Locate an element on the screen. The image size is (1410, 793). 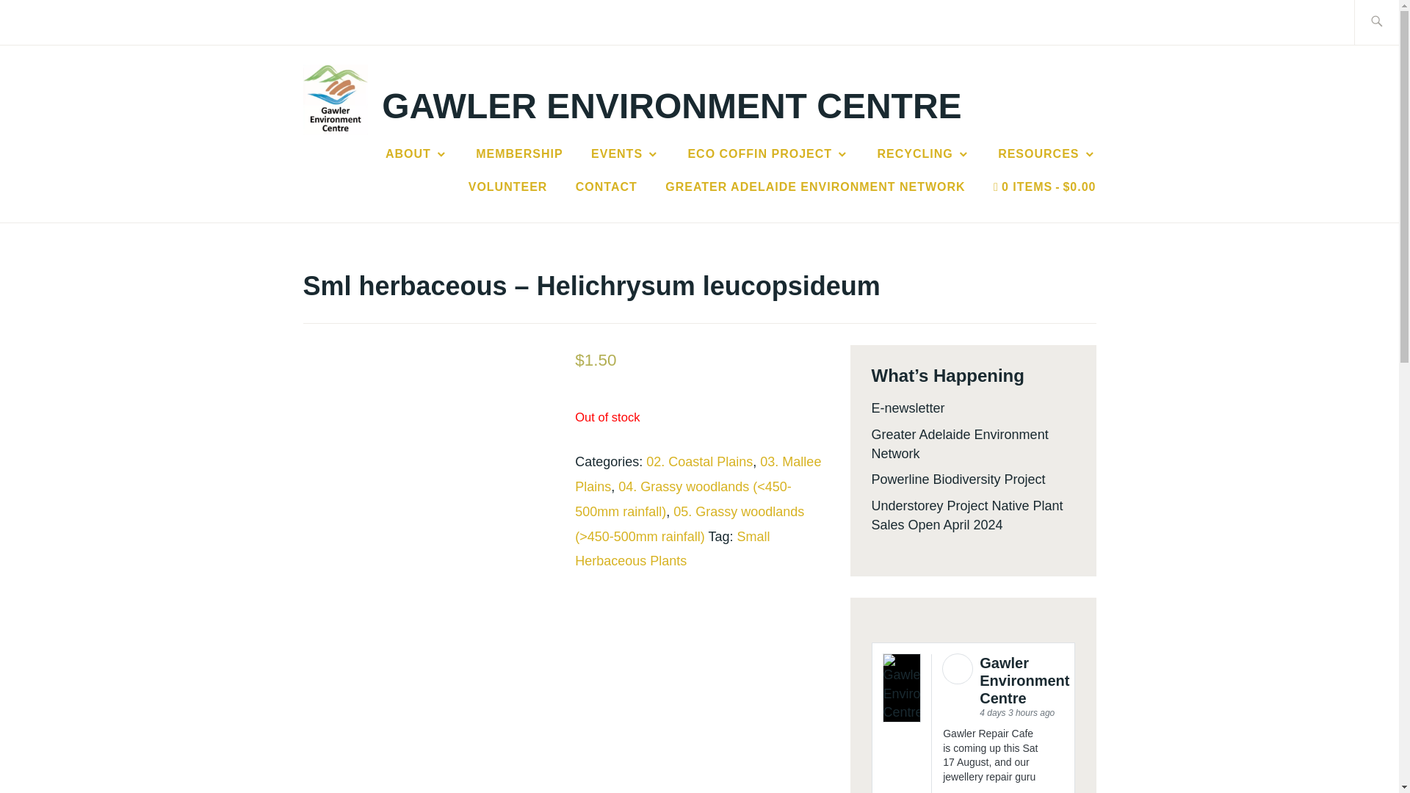
ECO COFFIN PROJECT is located at coordinates (768, 154).